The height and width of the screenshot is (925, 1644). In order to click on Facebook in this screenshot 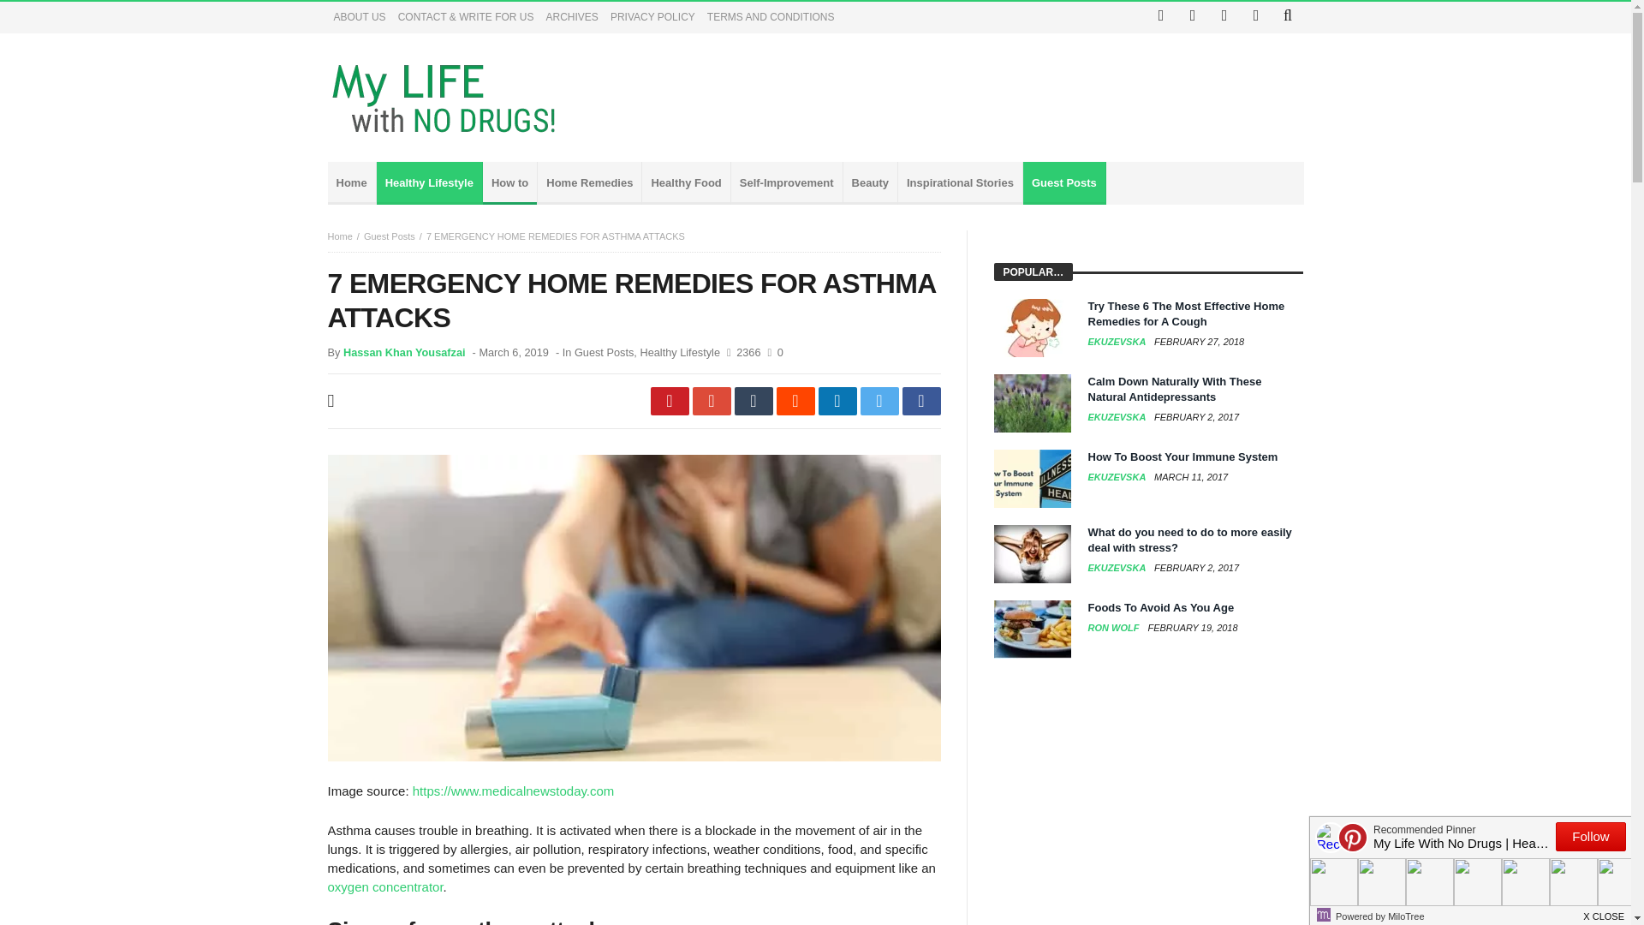, I will do `click(1161, 17)`.